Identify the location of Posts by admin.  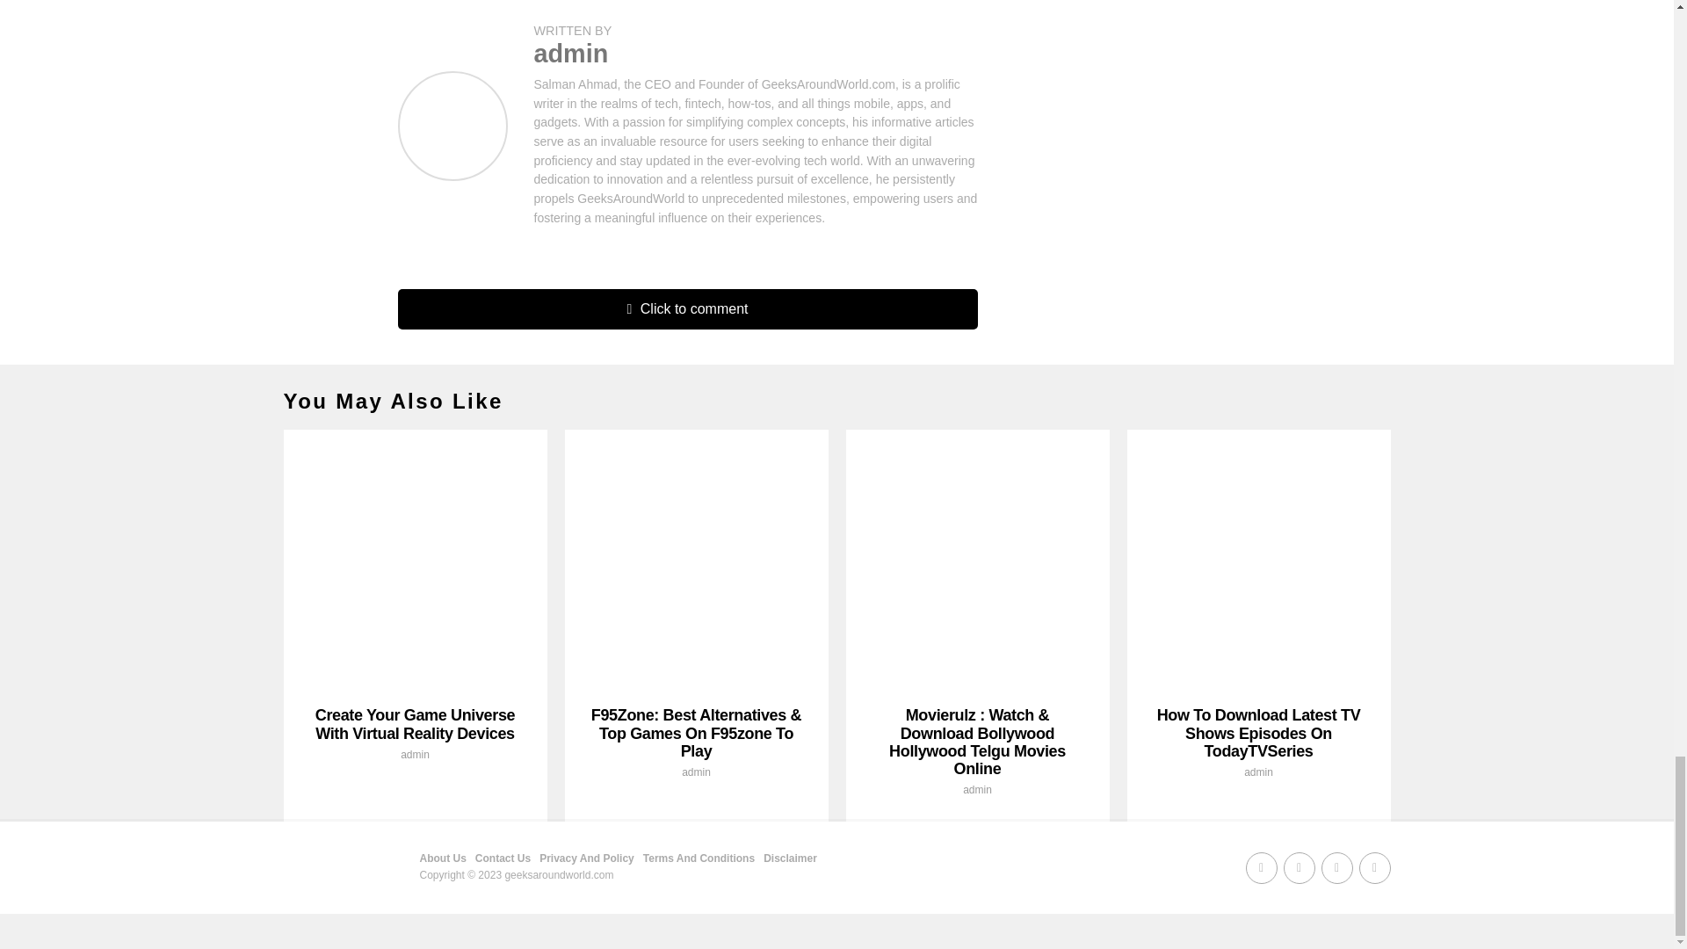
(696, 772).